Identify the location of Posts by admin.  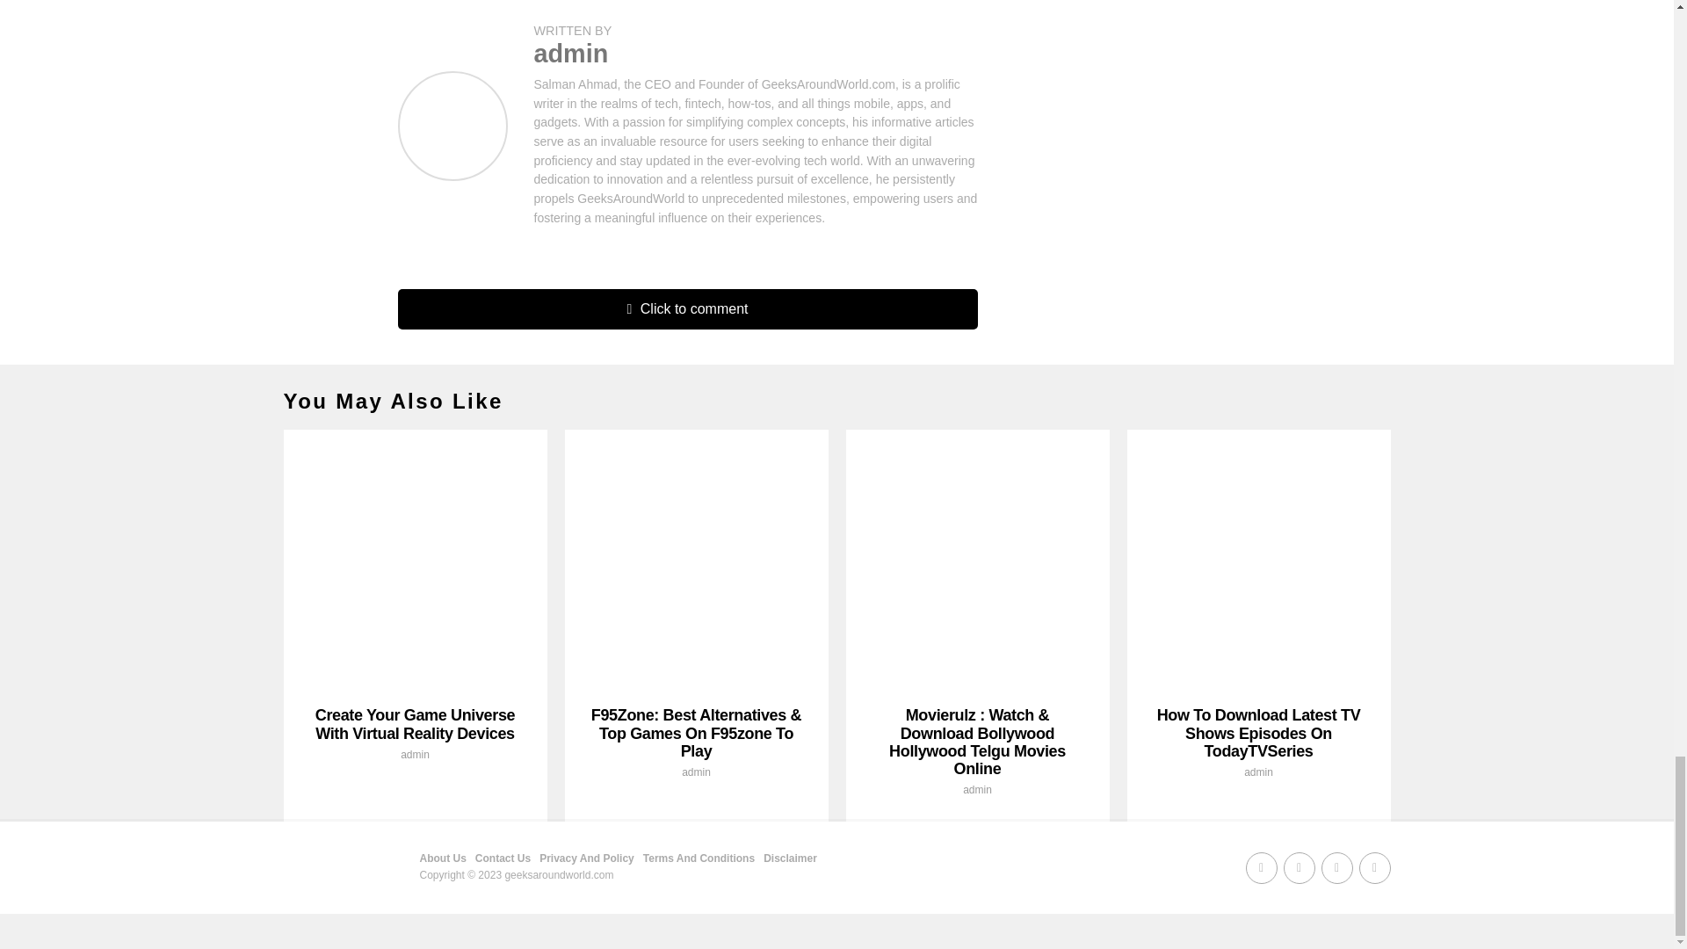
(696, 772).